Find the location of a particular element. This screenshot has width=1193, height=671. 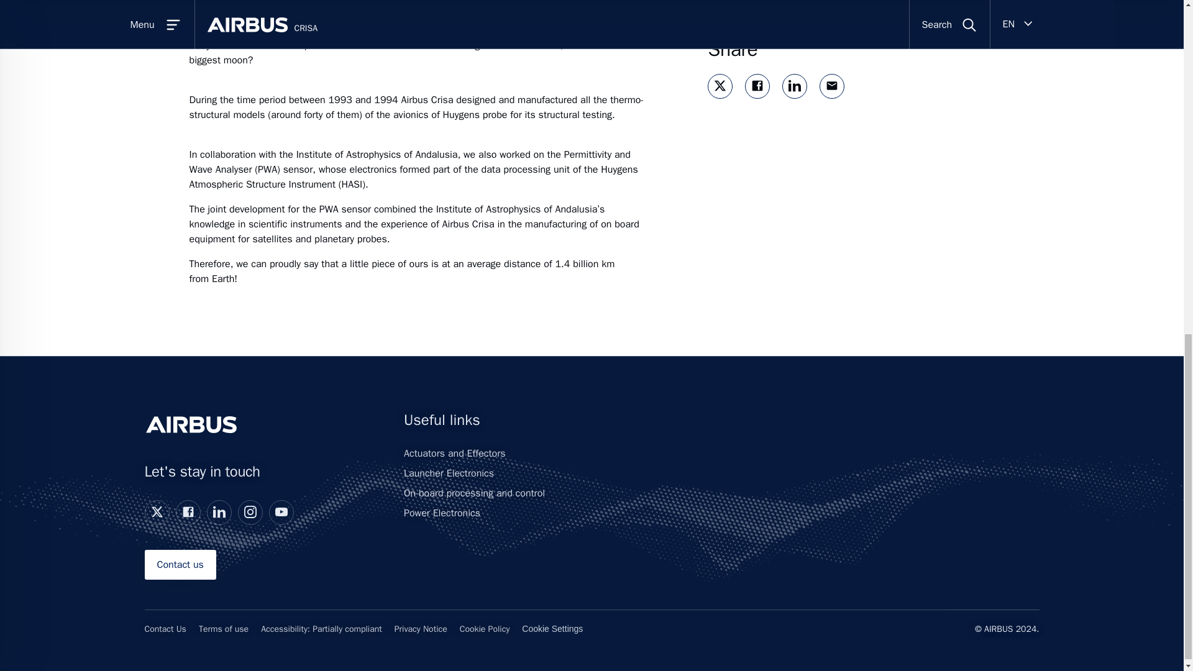

Linkedin is located at coordinates (219, 512).